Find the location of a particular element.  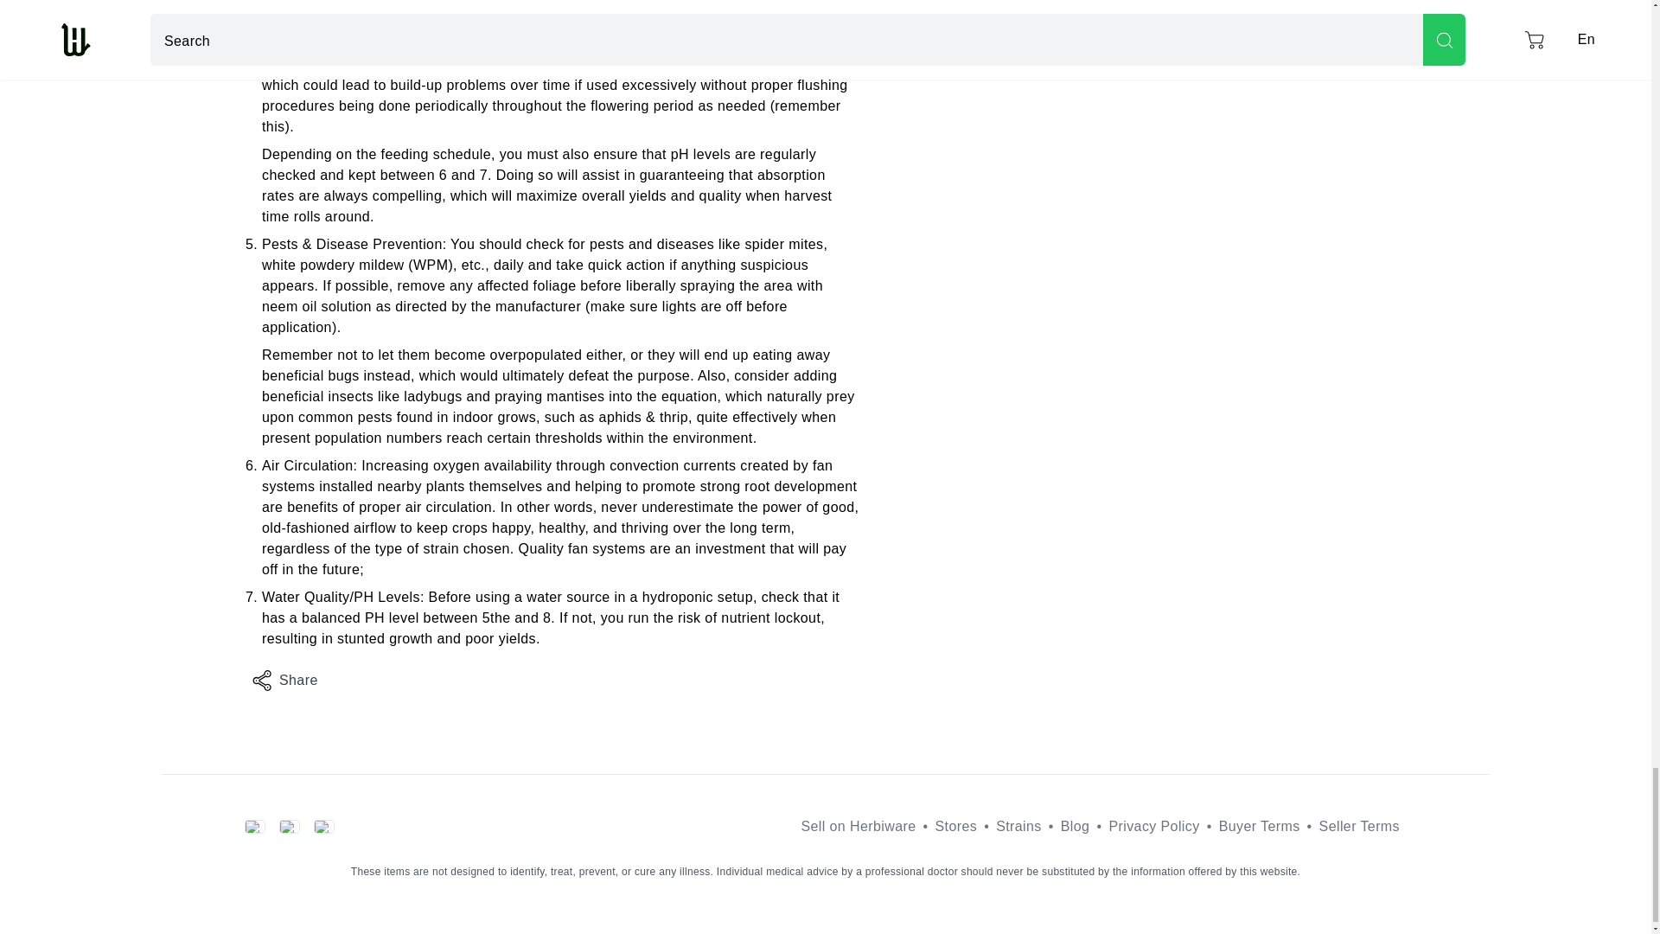

Buyer Terms is located at coordinates (1259, 826).